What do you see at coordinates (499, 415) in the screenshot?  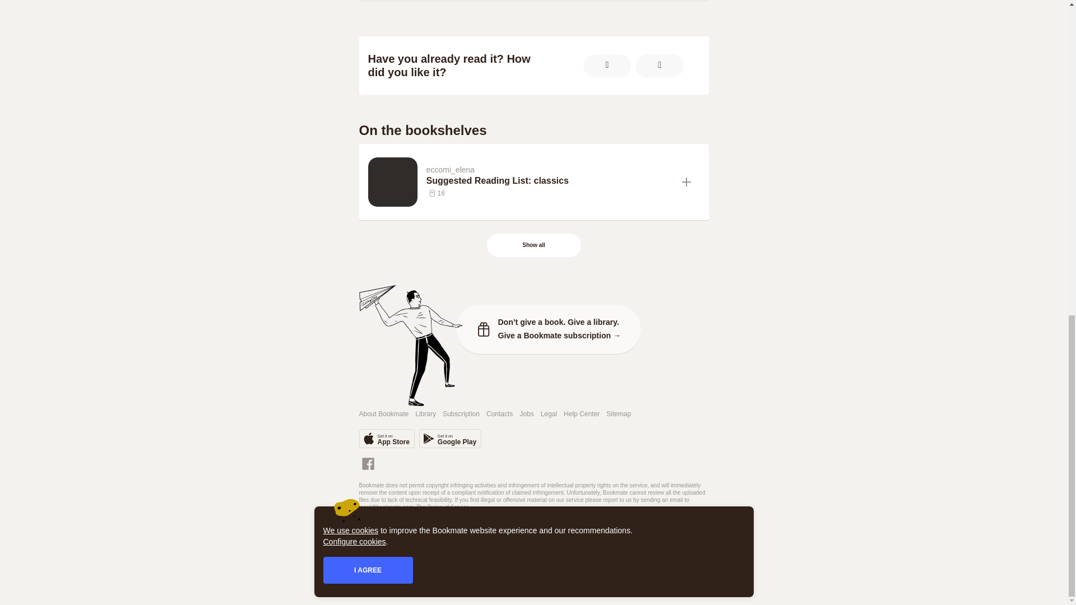 I see `Contacts` at bounding box center [499, 415].